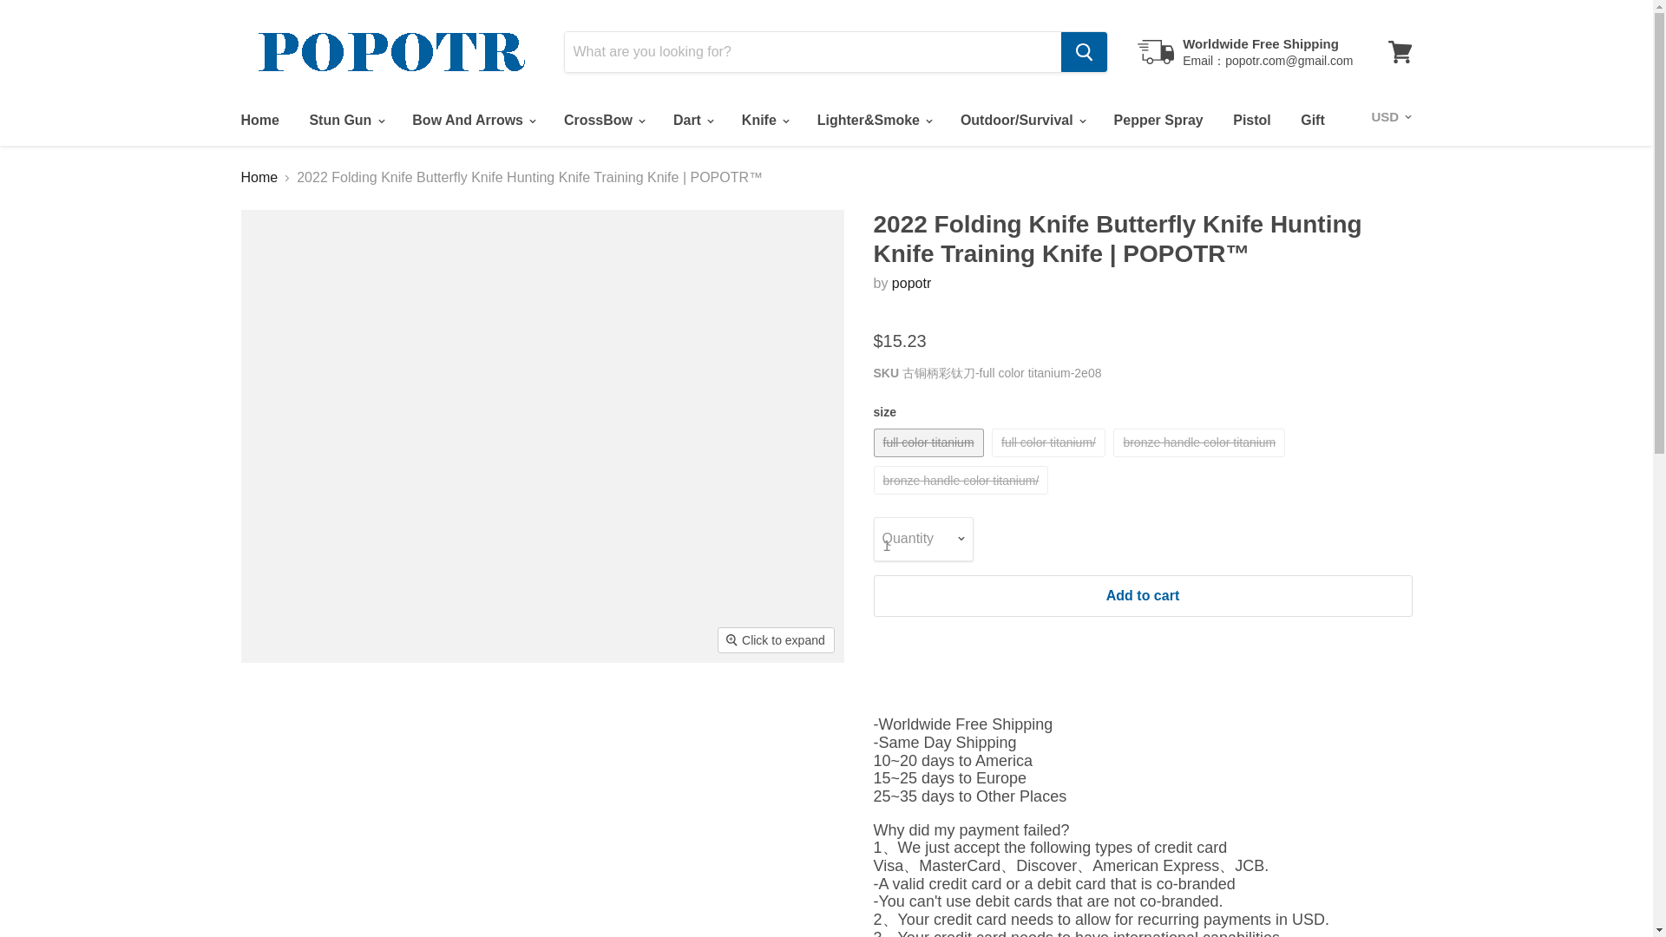 The height and width of the screenshot is (937, 1666). I want to click on Stun Gun, so click(345, 120).